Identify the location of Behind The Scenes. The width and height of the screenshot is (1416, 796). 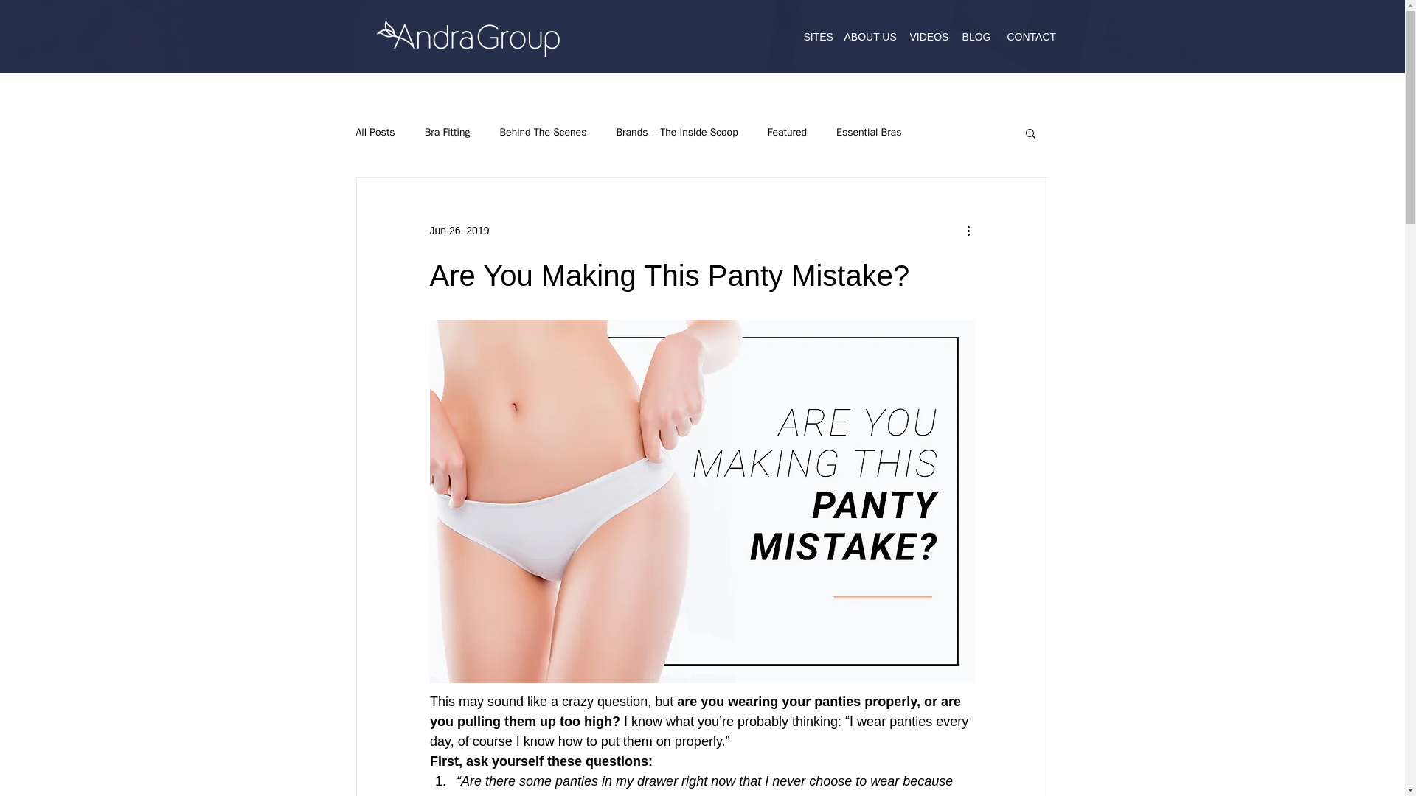
(543, 133).